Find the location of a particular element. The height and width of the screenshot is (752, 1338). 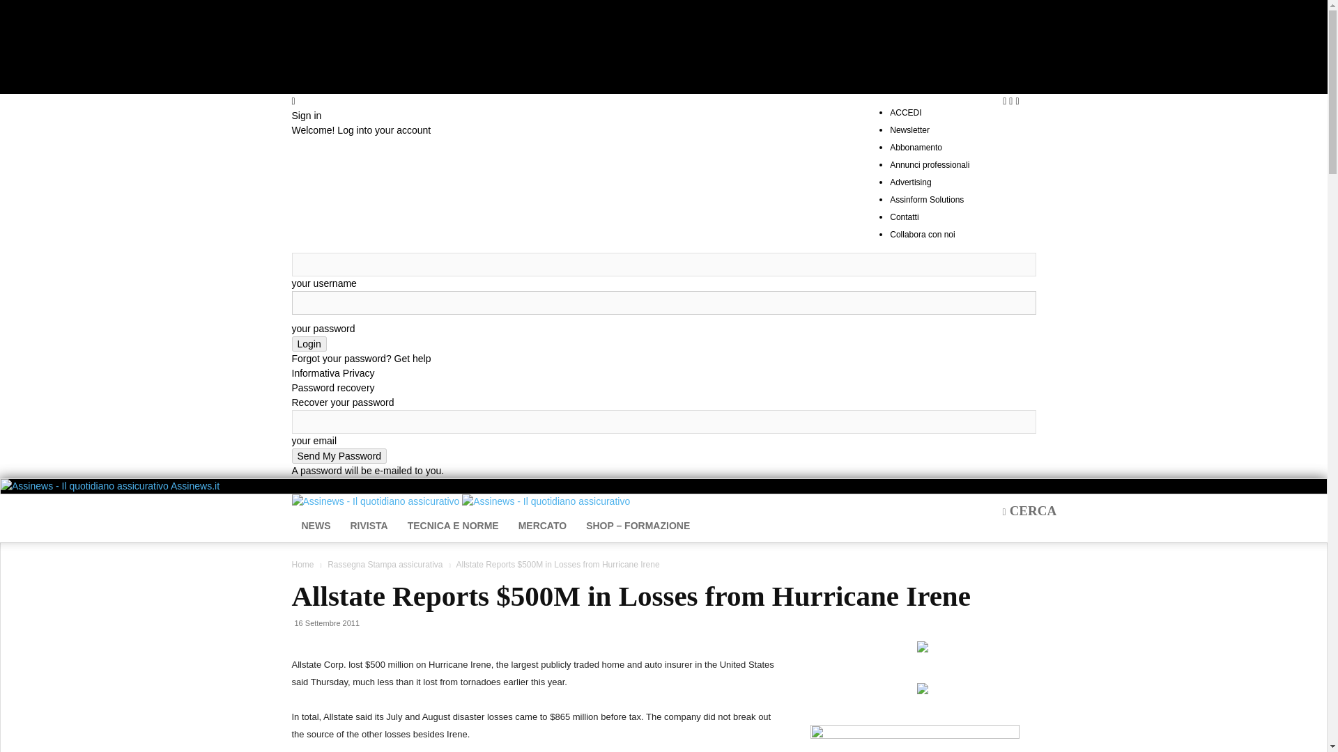

Linkedin is located at coordinates (1012, 101).